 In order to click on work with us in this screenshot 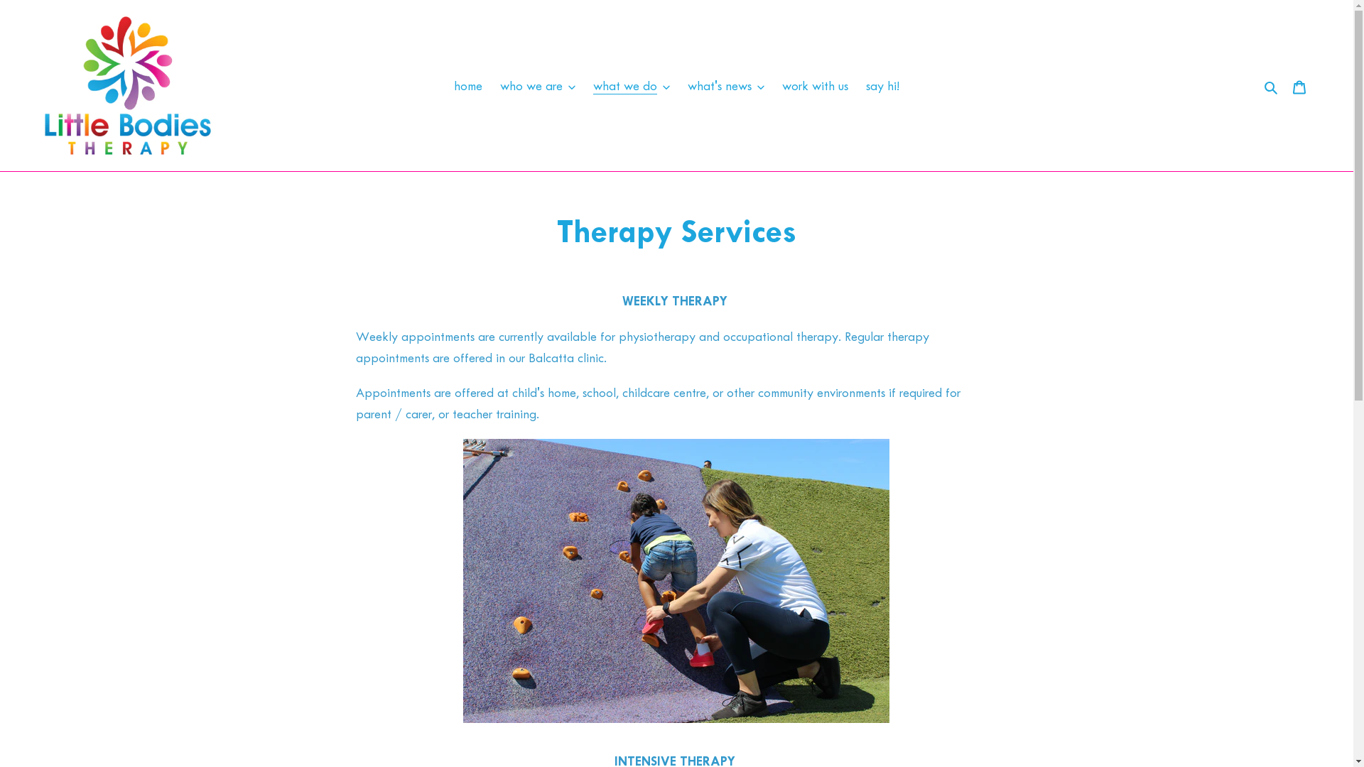, I will do `click(816, 86)`.